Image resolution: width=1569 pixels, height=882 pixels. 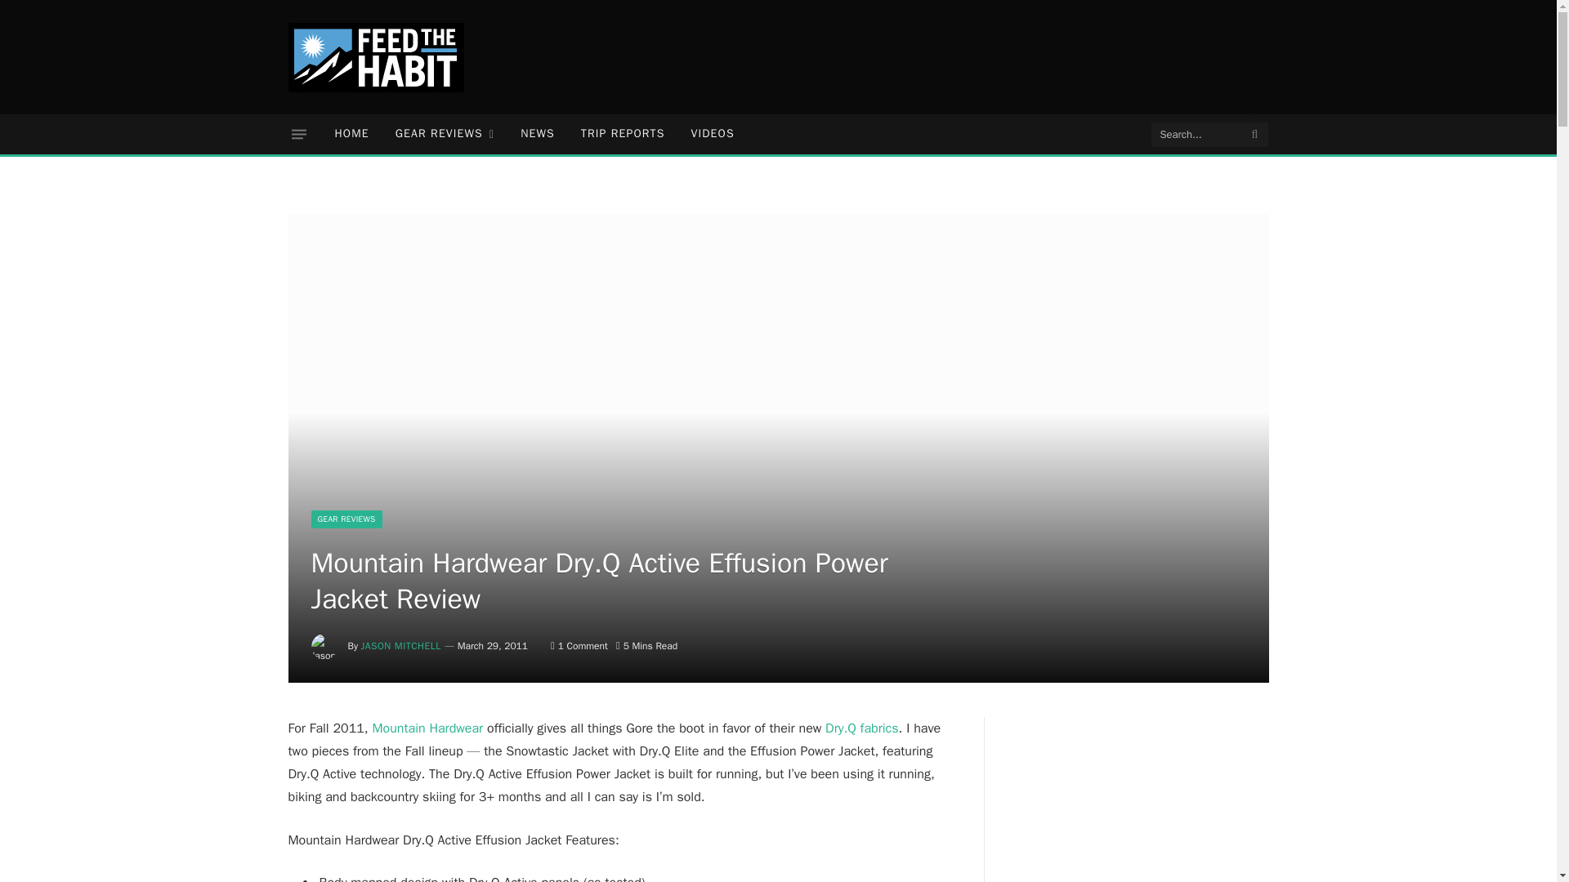 I want to click on NEWS, so click(x=538, y=134).